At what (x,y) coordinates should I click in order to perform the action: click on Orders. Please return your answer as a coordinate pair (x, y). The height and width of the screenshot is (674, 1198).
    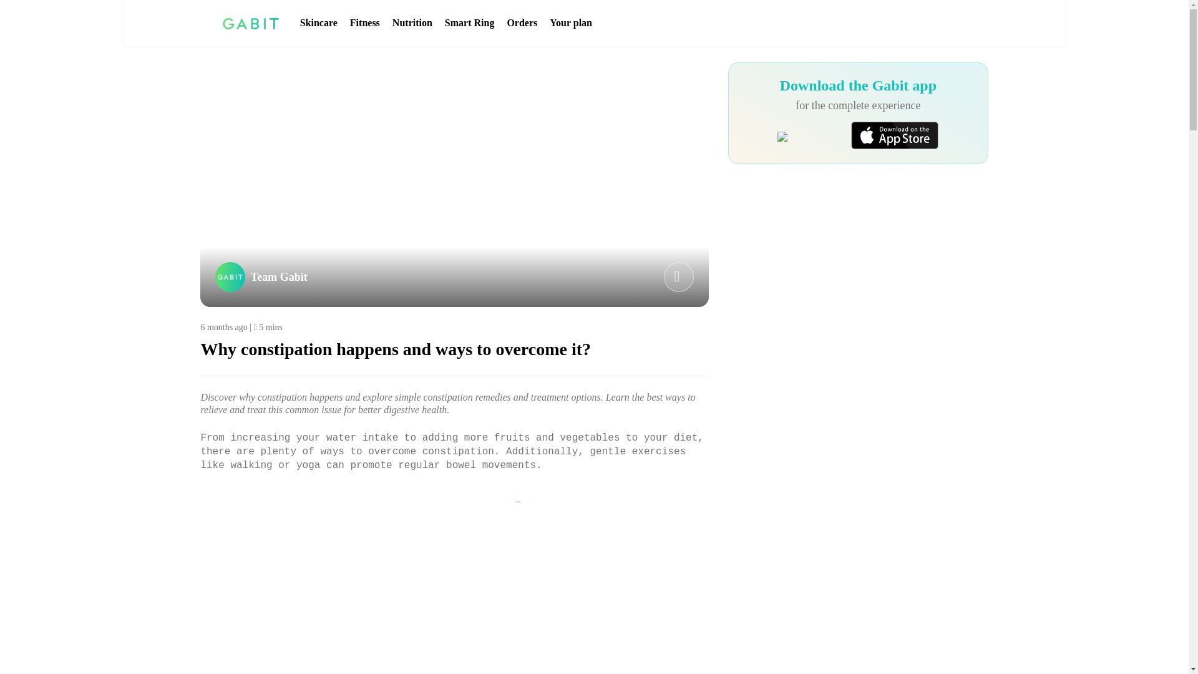
    Looking at the image, I should click on (522, 23).